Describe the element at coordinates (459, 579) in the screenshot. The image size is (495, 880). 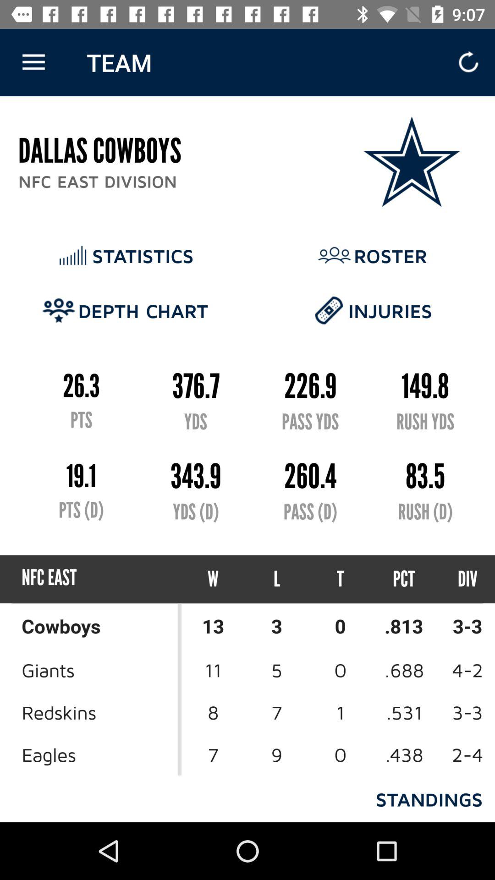
I see `open item next to pct icon` at that location.